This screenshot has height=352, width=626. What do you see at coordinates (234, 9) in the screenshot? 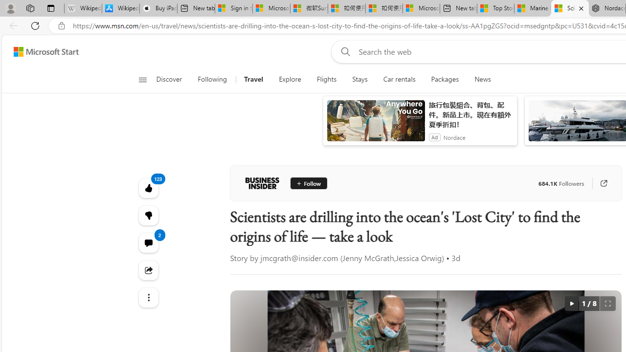
I see `Sign in to your Microsoft account` at bounding box center [234, 9].